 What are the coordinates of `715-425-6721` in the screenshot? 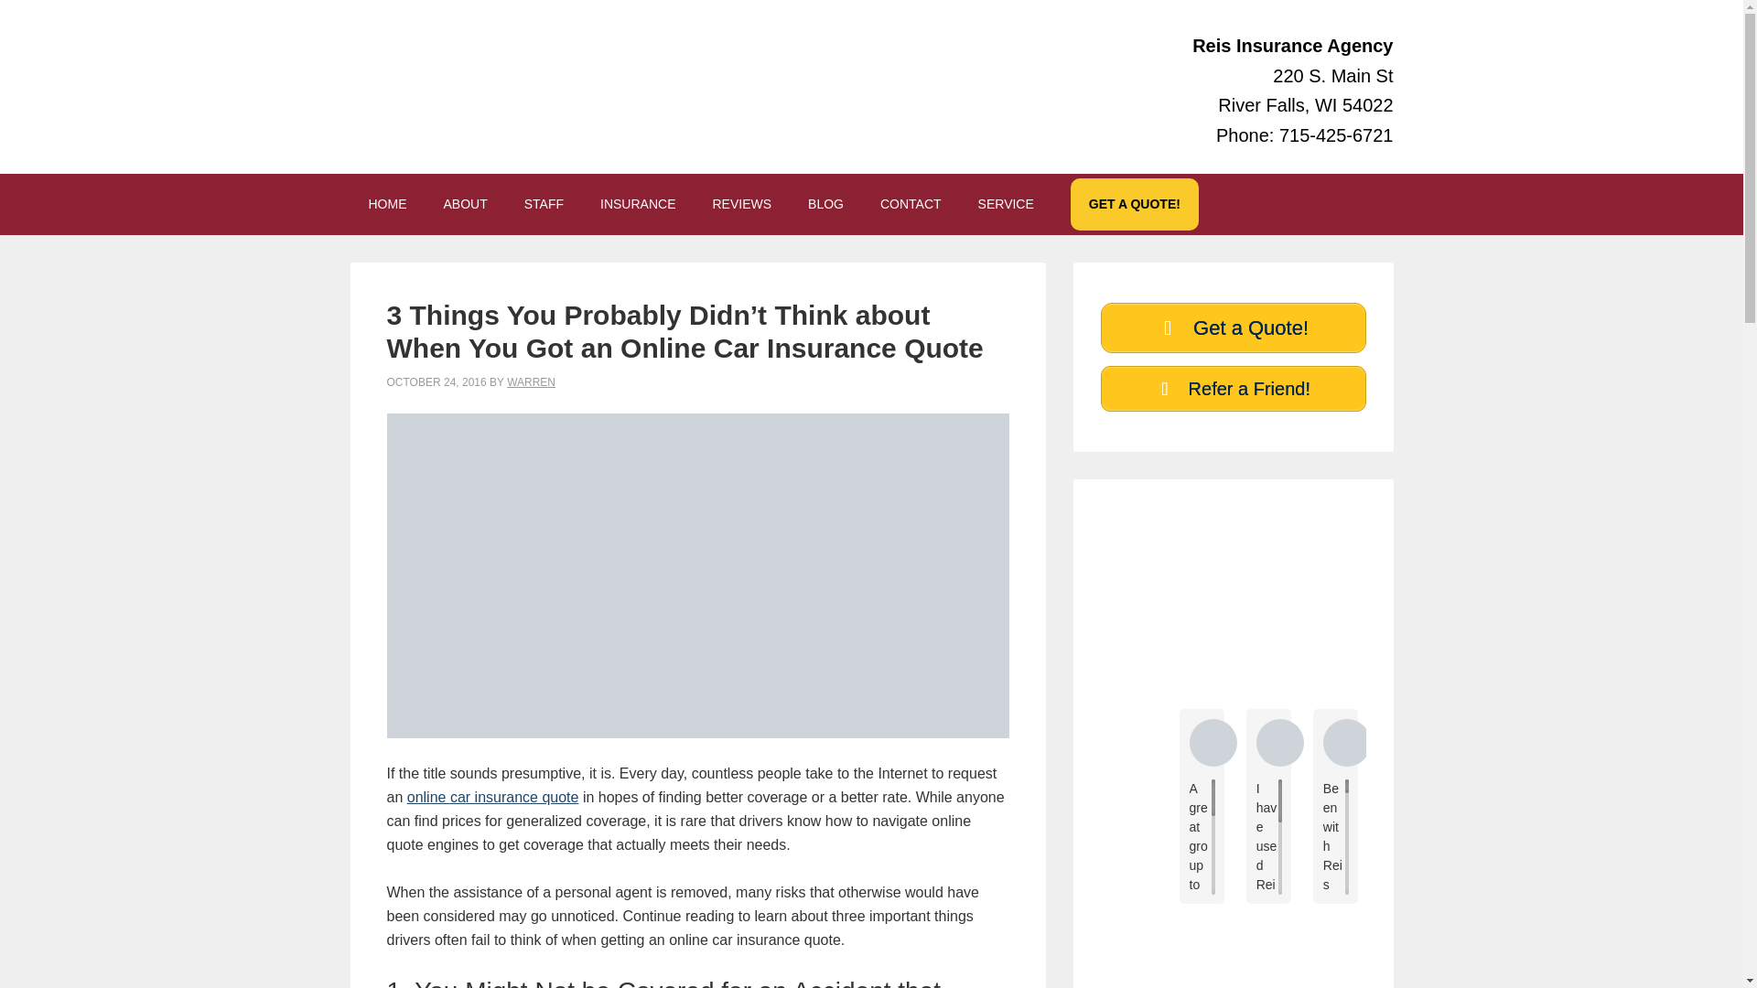 It's located at (1336, 134).